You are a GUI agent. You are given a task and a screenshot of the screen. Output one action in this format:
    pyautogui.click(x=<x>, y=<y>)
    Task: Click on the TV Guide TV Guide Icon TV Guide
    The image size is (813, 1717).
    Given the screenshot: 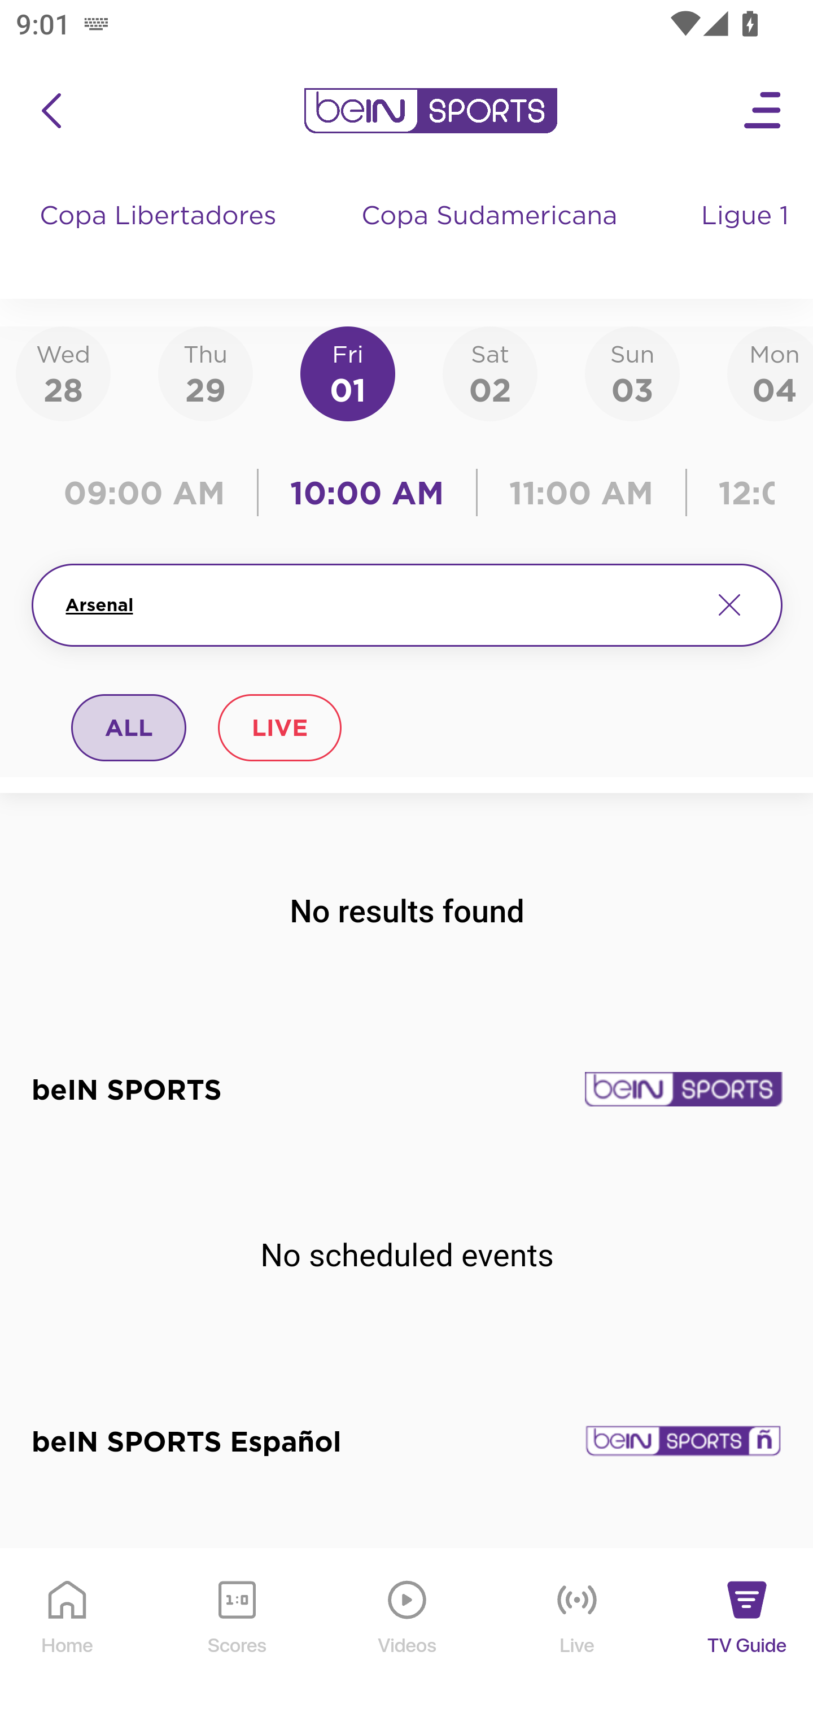 What is the action you would take?
    pyautogui.click(x=748, y=1633)
    